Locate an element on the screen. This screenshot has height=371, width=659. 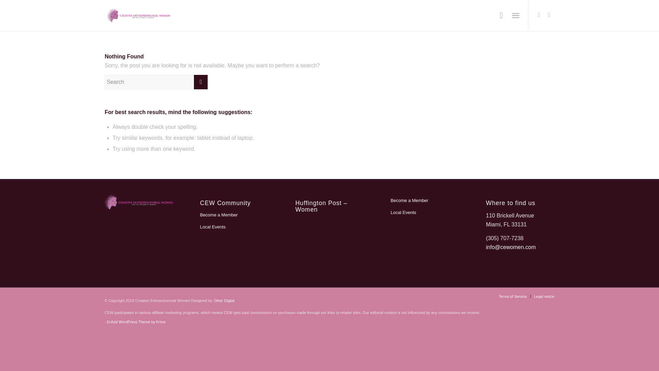
Legal notice is located at coordinates (544, 296).